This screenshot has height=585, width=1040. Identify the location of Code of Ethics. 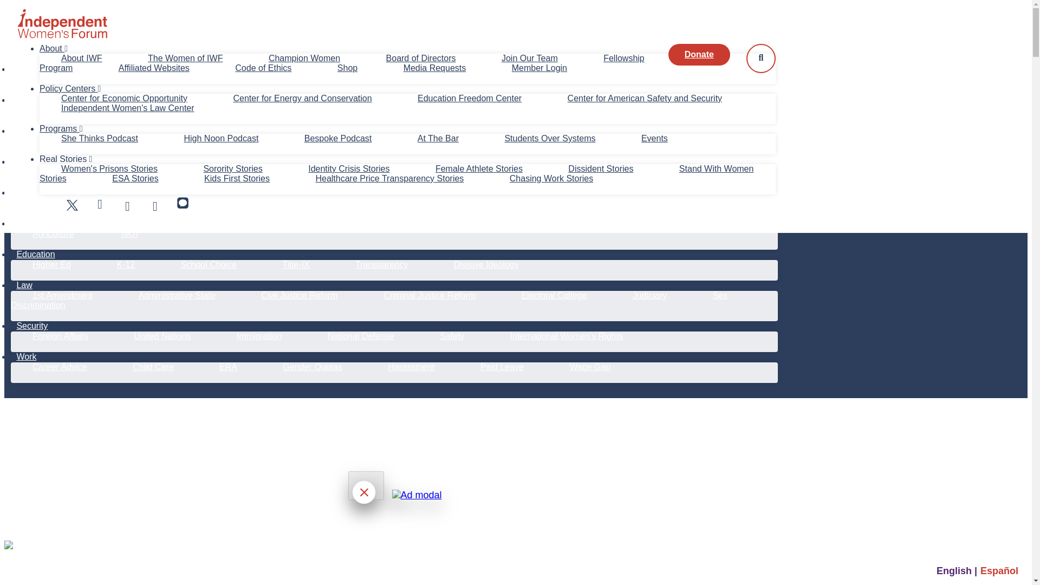
(263, 67).